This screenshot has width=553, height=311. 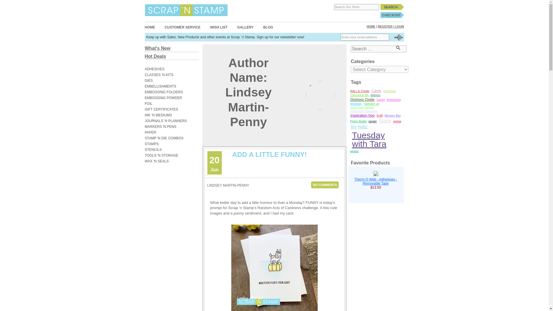 What do you see at coordinates (362, 108) in the screenshot?
I see `1 topic` at bounding box center [362, 108].